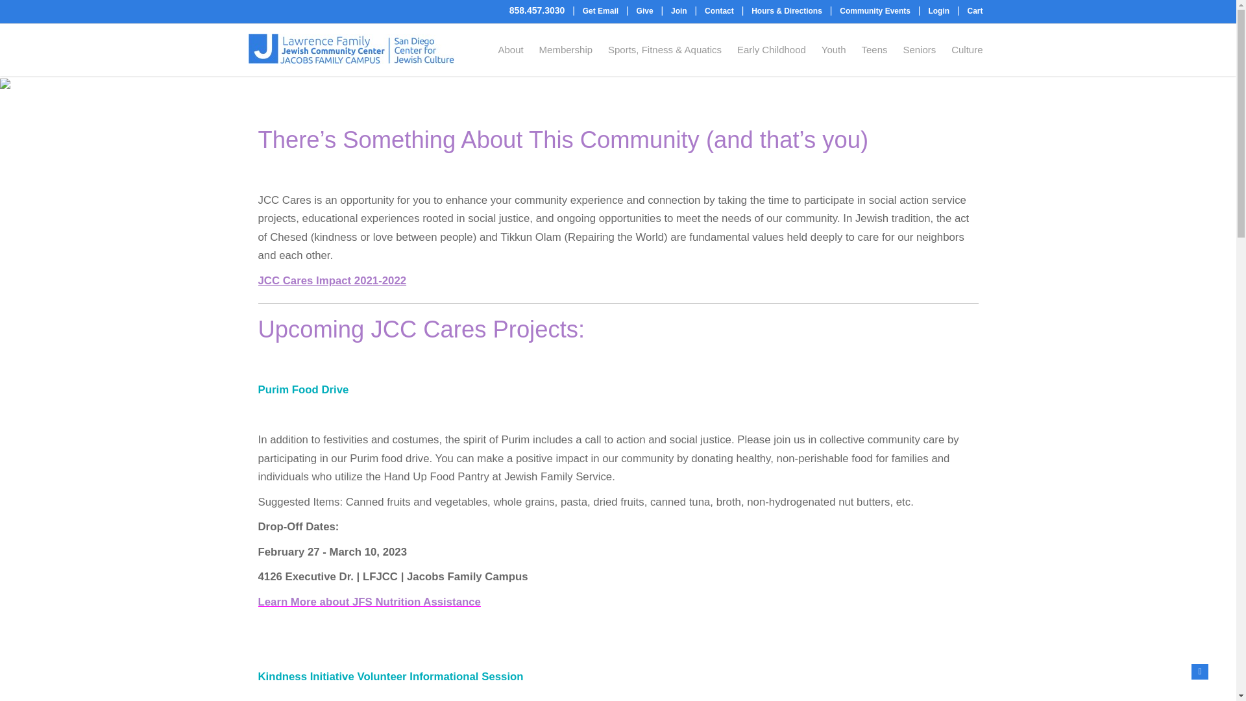 This screenshot has height=701, width=1246. Describe the element at coordinates (566, 49) in the screenshot. I see `Membership` at that location.